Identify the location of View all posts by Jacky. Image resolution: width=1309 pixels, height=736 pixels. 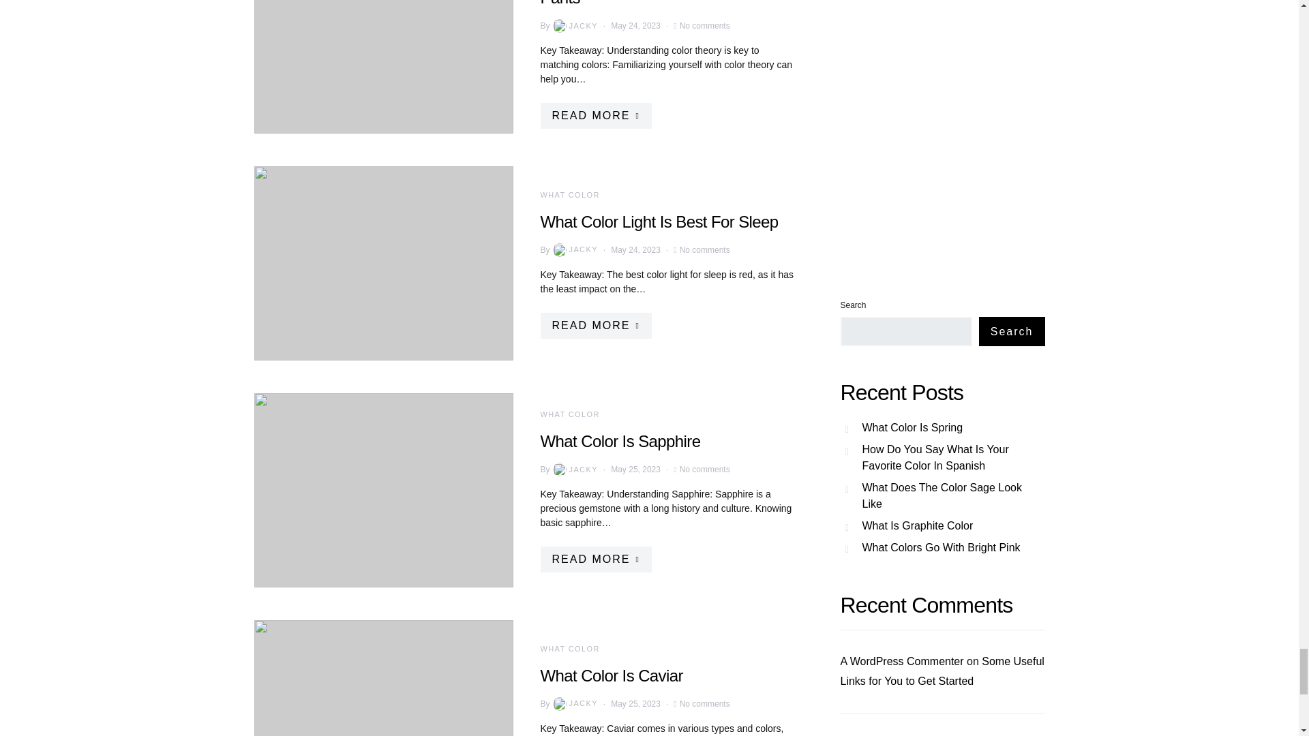
(574, 703).